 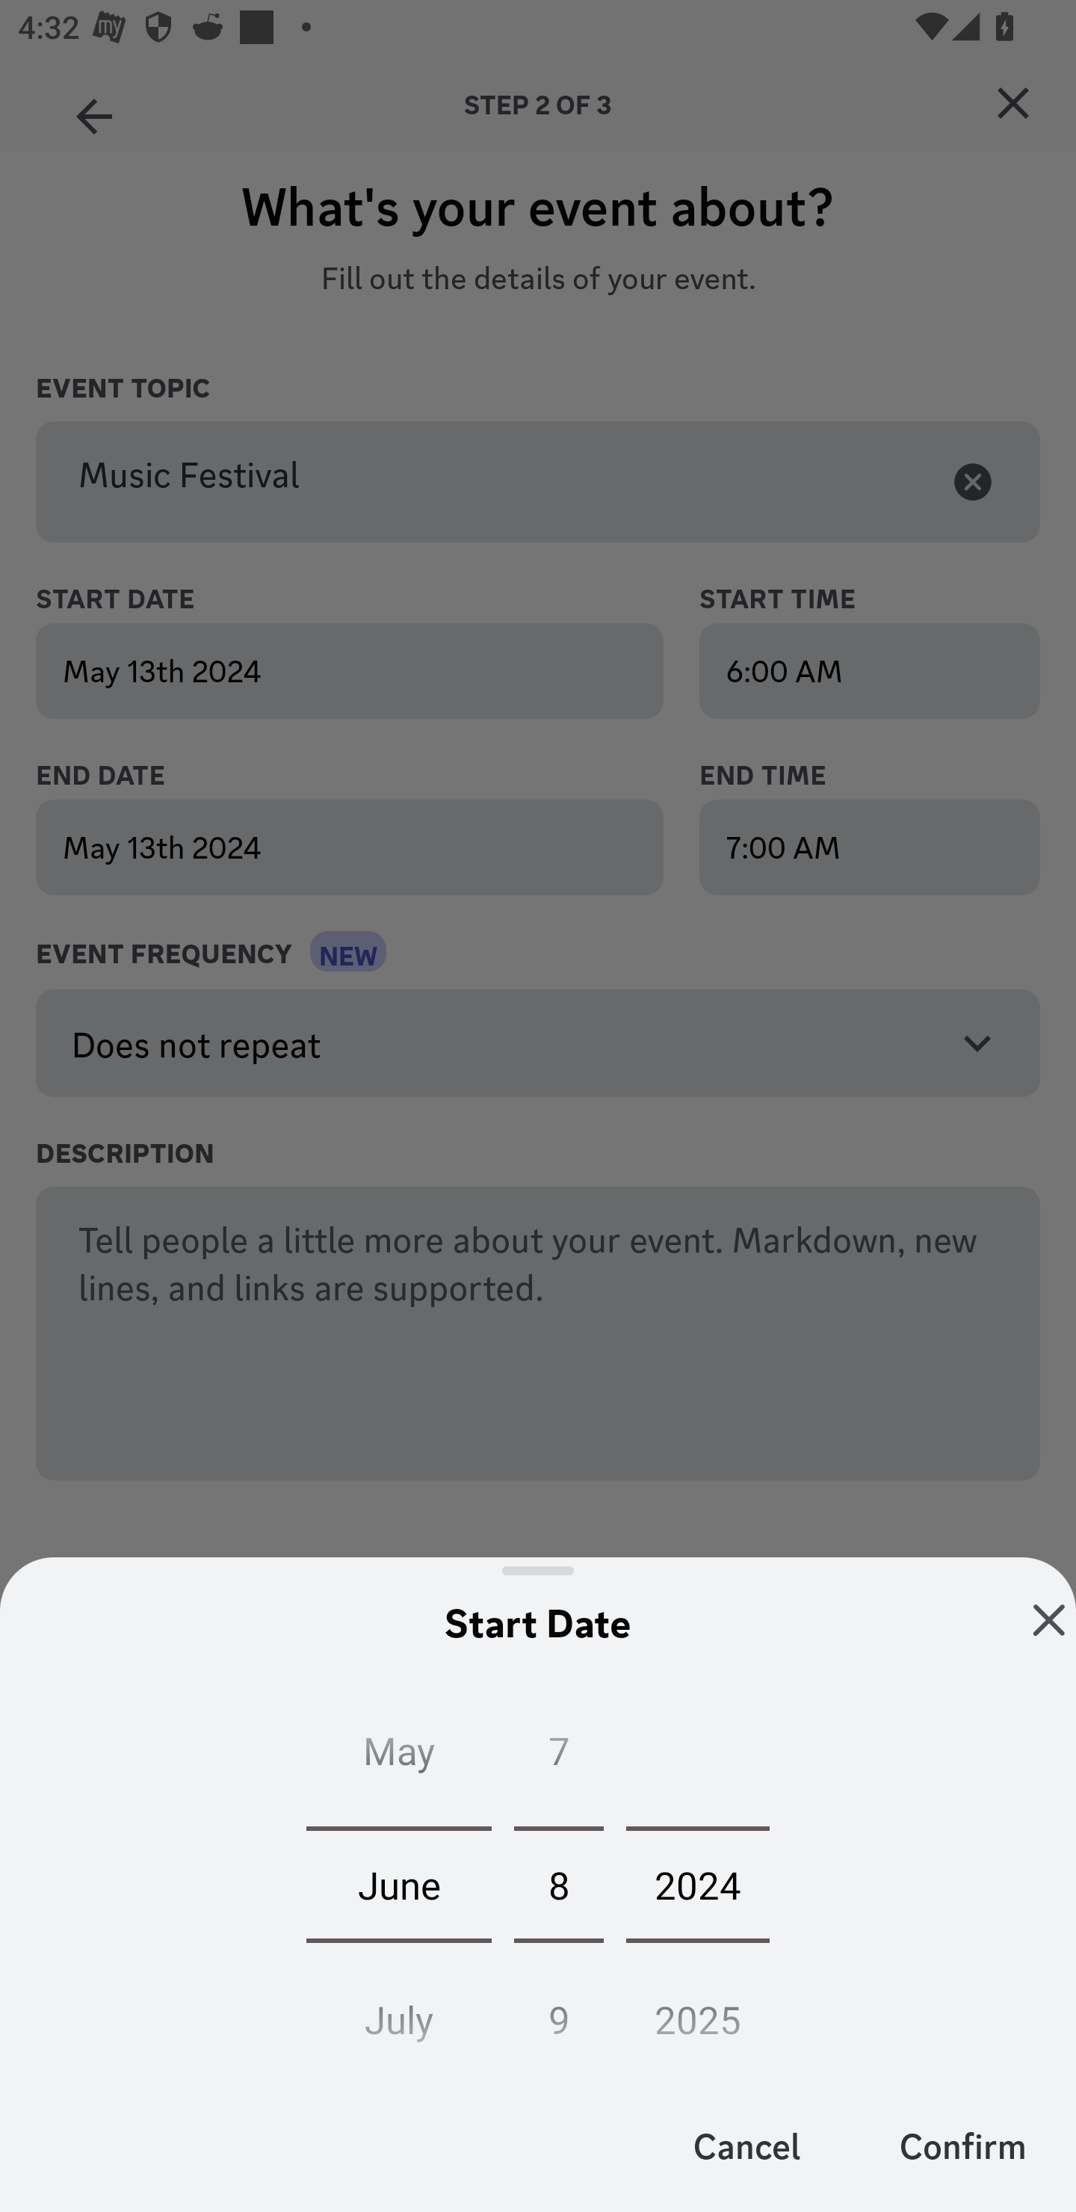 What do you see at coordinates (559, 1757) in the screenshot?
I see `7` at bounding box center [559, 1757].